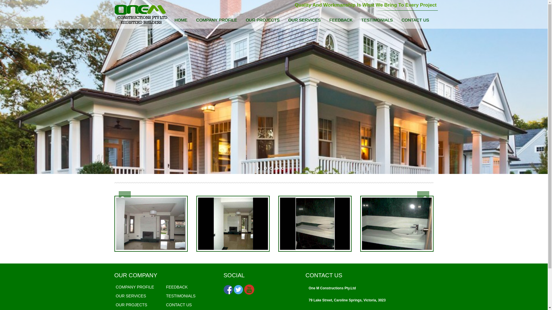 The image size is (552, 310). I want to click on CONTACT US, so click(415, 21).